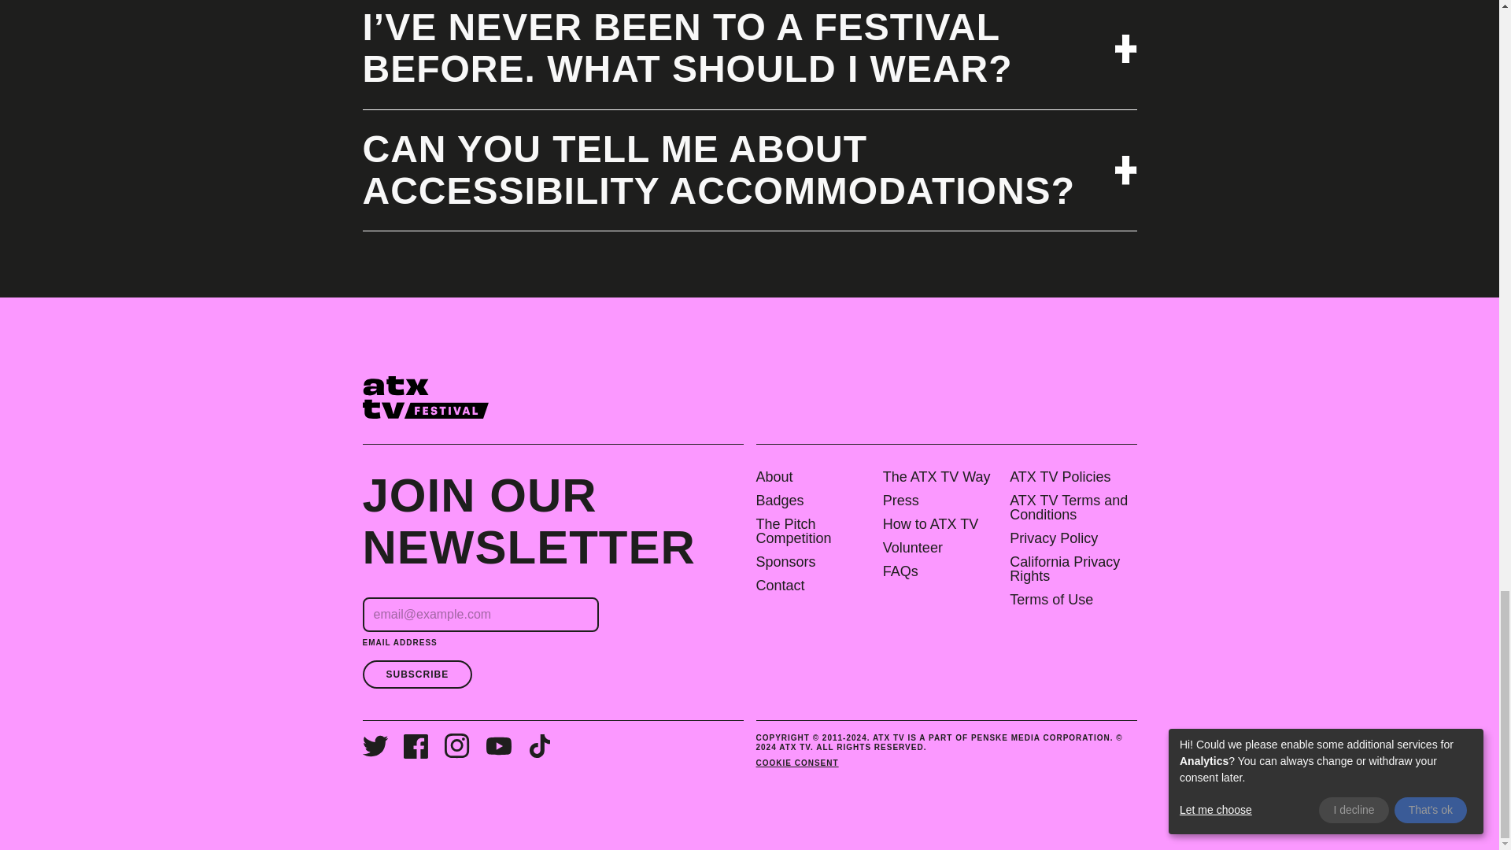  I want to click on Badges, so click(815, 501).